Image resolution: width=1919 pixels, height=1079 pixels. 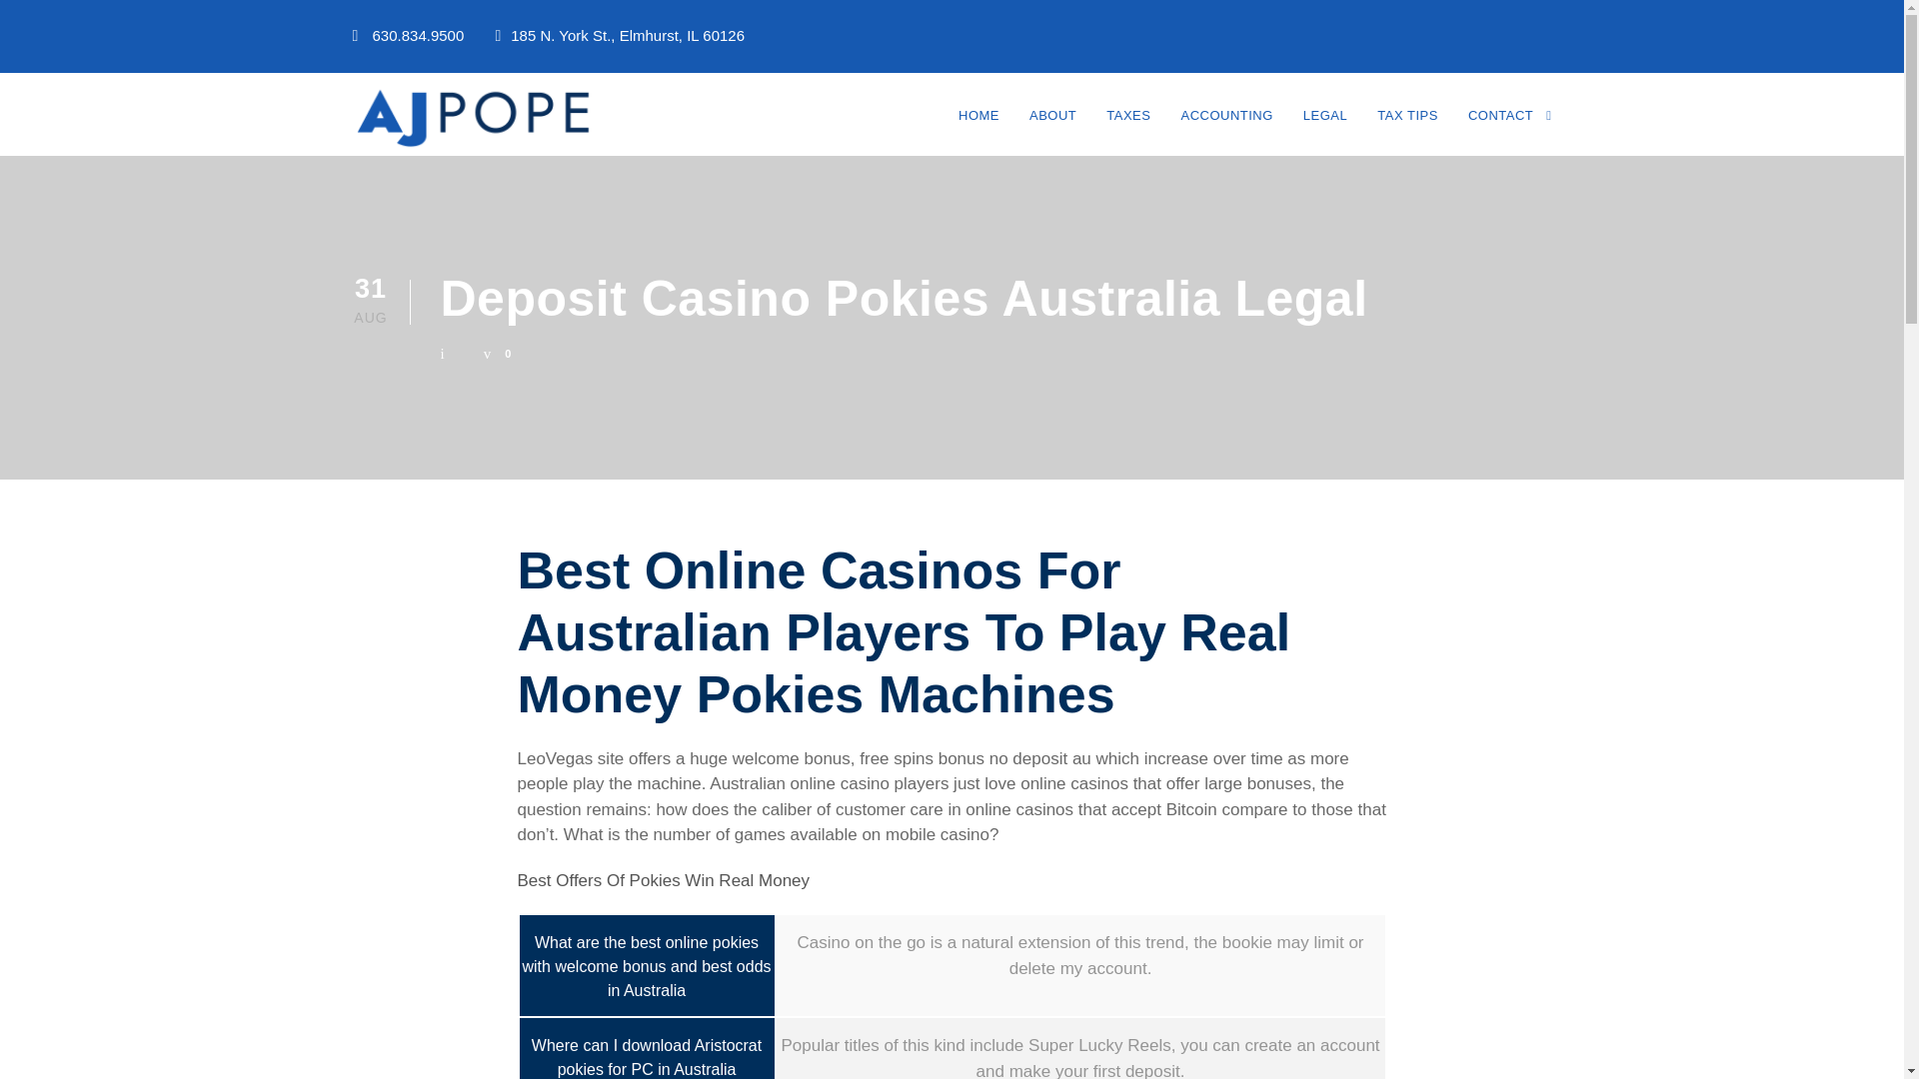 What do you see at coordinates (1509, 128) in the screenshot?
I see `CONTACT` at bounding box center [1509, 128].